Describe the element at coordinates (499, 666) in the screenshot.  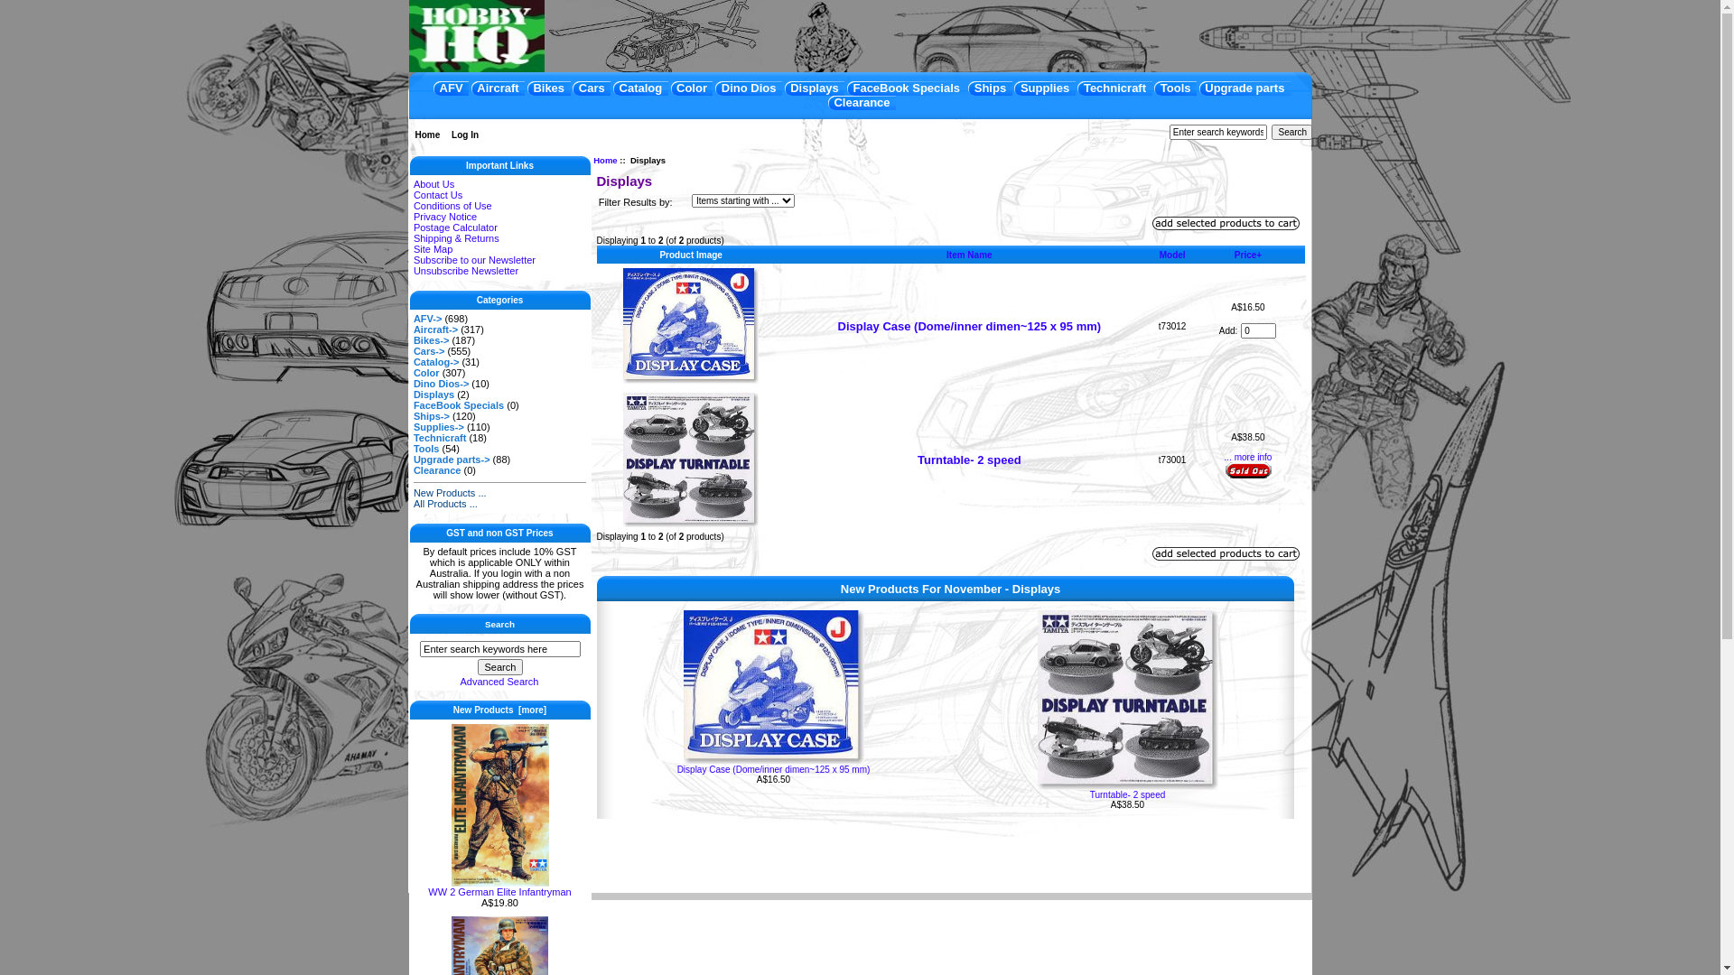
I see `Search` at that location.